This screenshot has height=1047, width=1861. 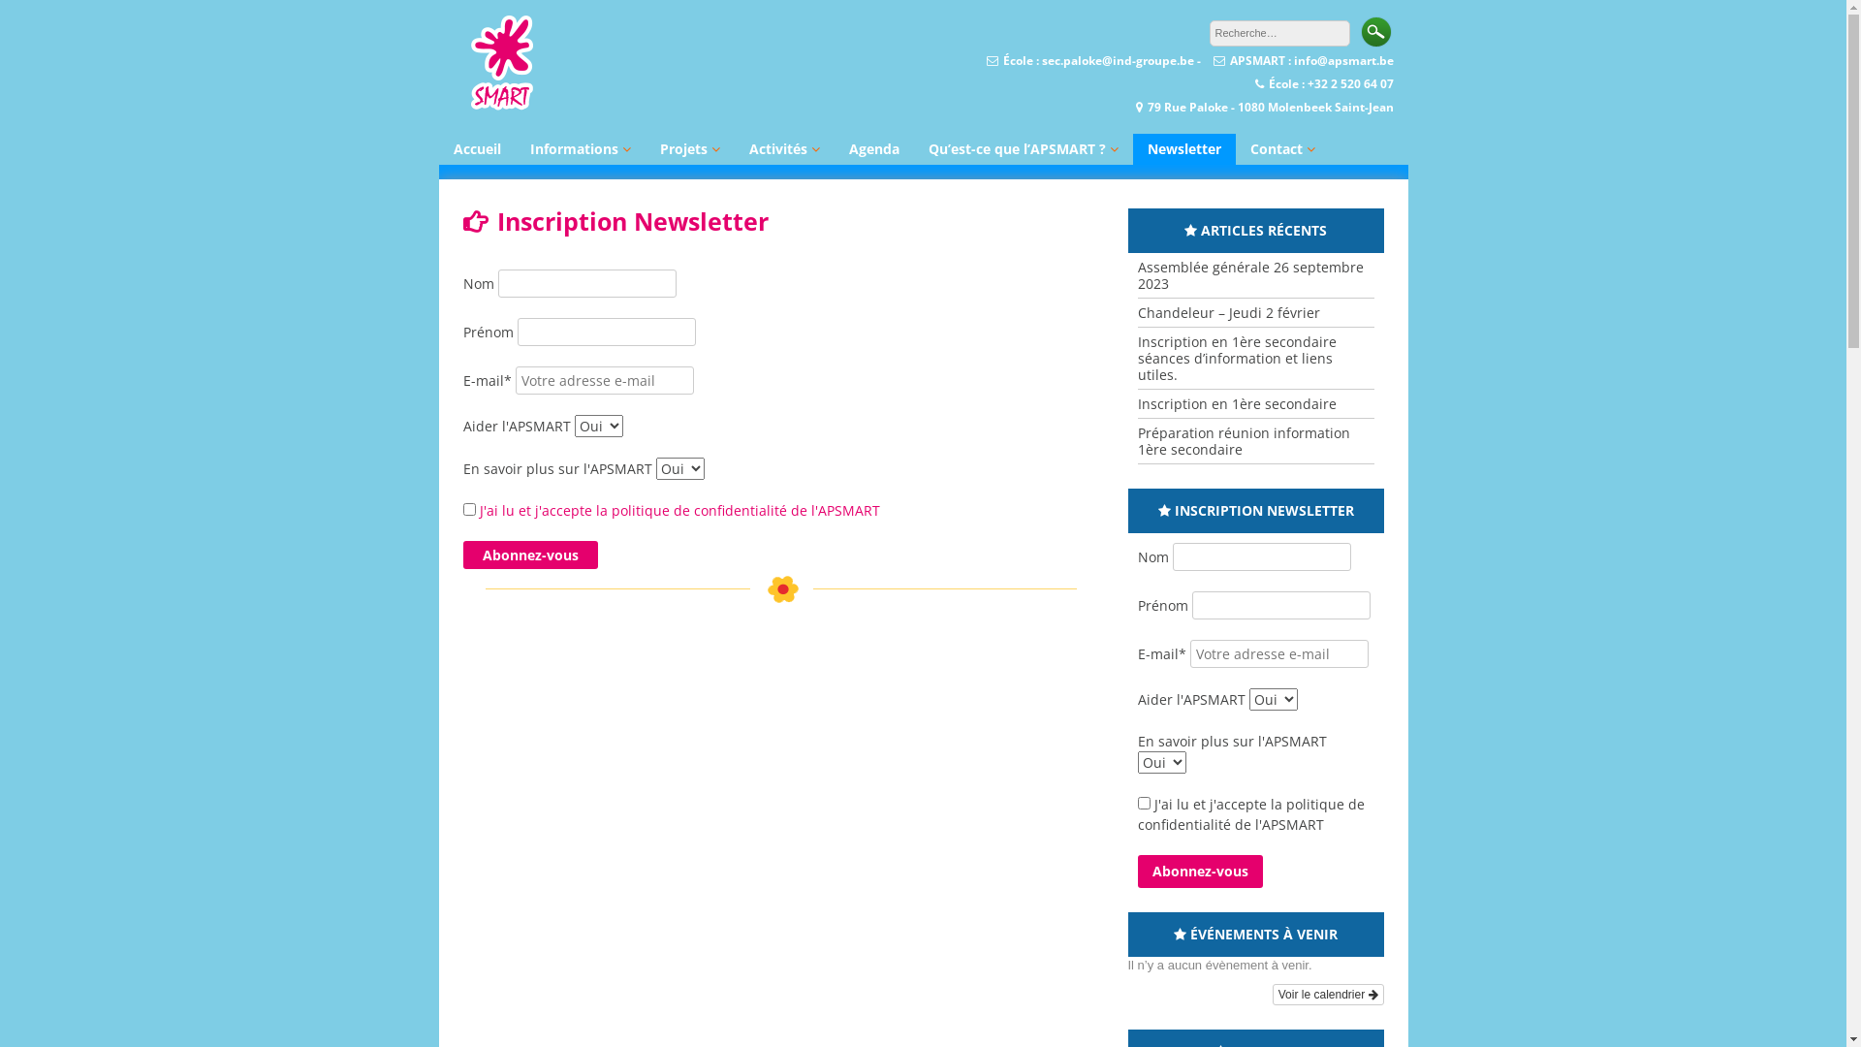 What do you see at coordinates (1200, 872) in the screenshot?
I see `Abonnez-vous` at bounding box center [1200, 872].